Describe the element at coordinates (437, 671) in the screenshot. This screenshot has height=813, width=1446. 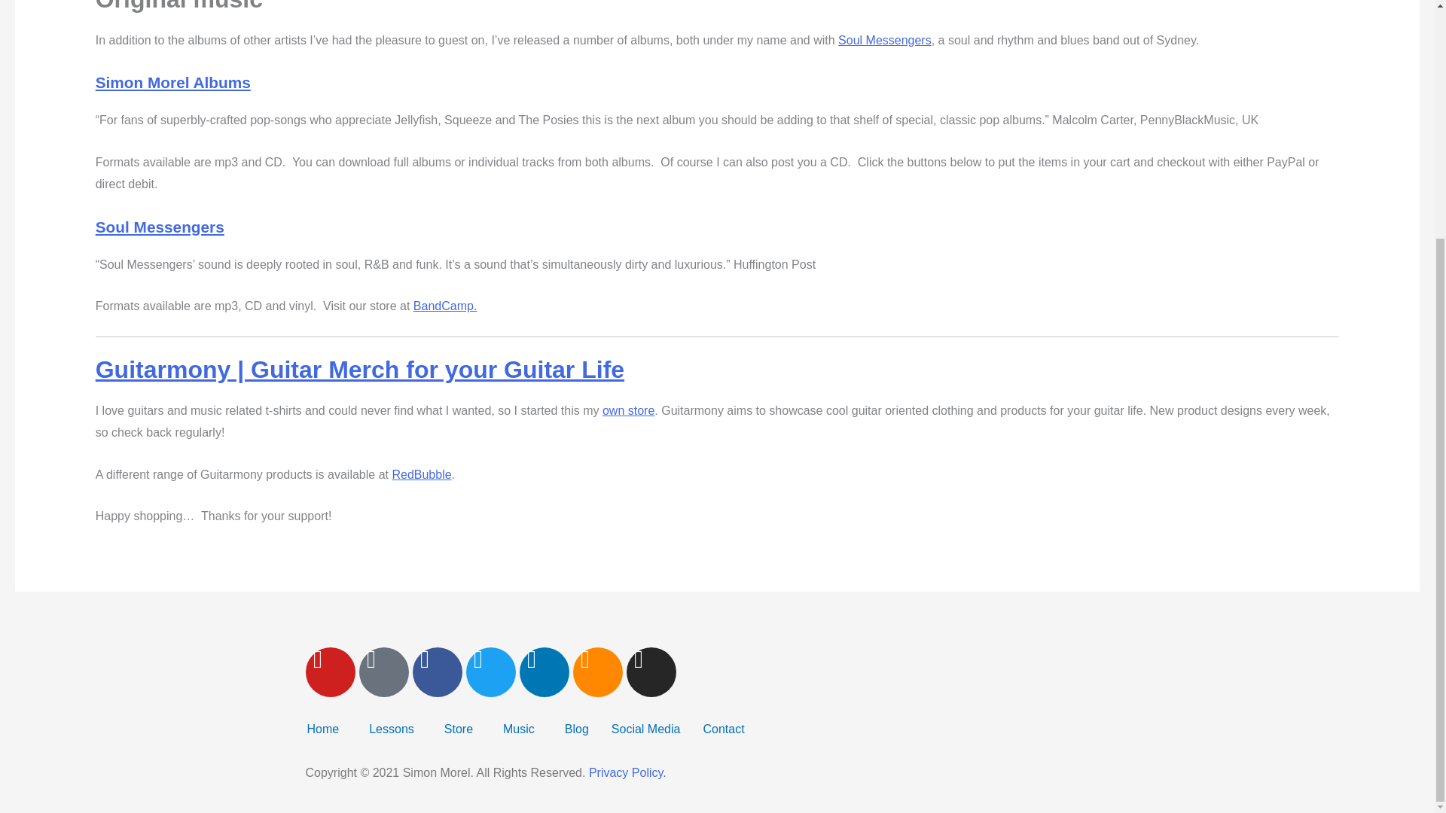
I see `Facebook` at that location.